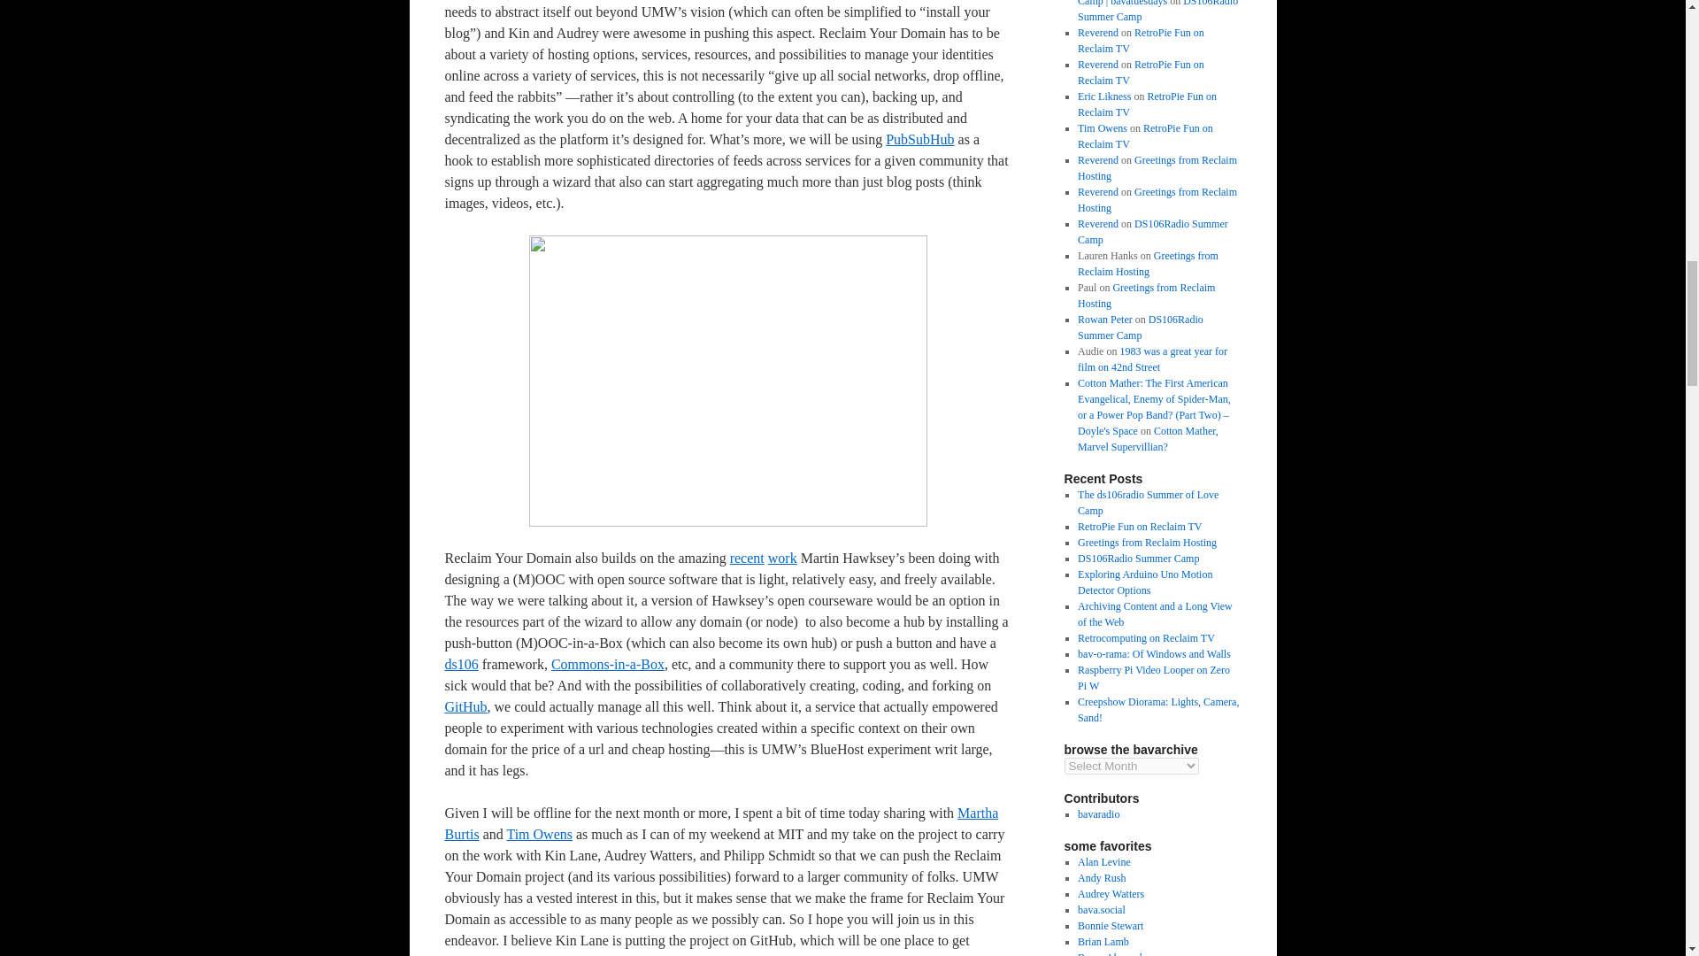 The height and width of the screenshot is (956, 1699). What do you see at coordinates (919, 140) in the screenshot?
I see `PubSubHub` at bounding box center [919, 140].